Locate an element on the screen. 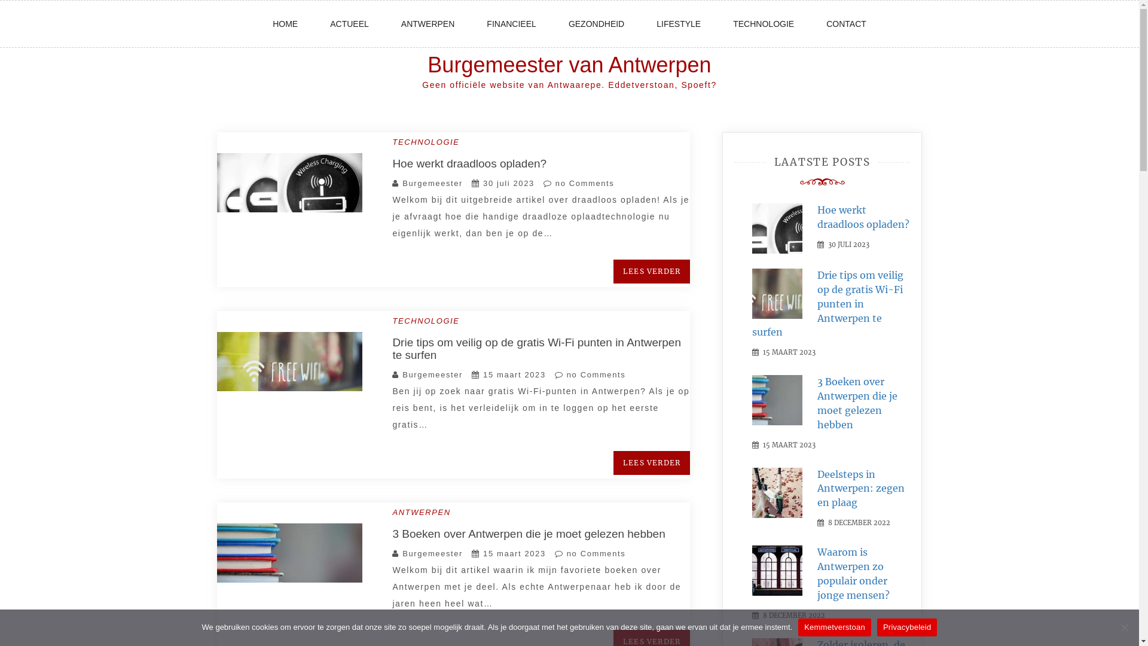 The width and height of the screenshot is (1148, 646). 30 JULI 2023 is located at coordinates (849, 243).